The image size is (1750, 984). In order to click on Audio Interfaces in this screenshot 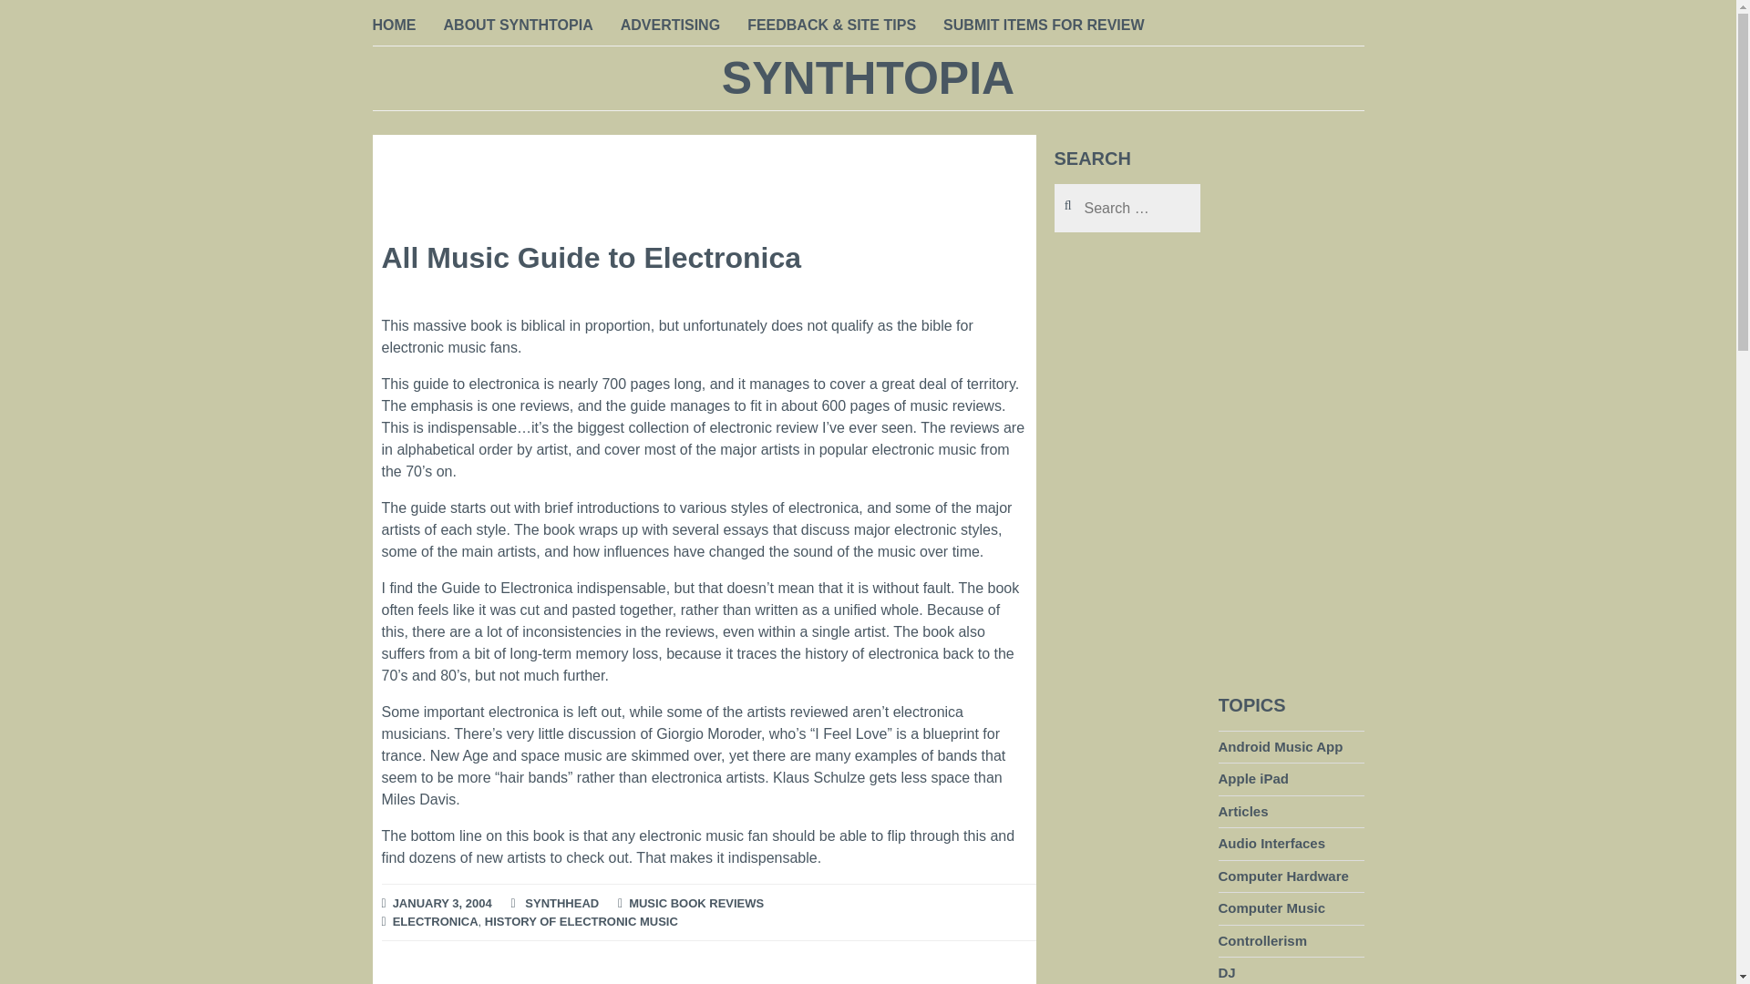, I will do `click(1271, 844)`.